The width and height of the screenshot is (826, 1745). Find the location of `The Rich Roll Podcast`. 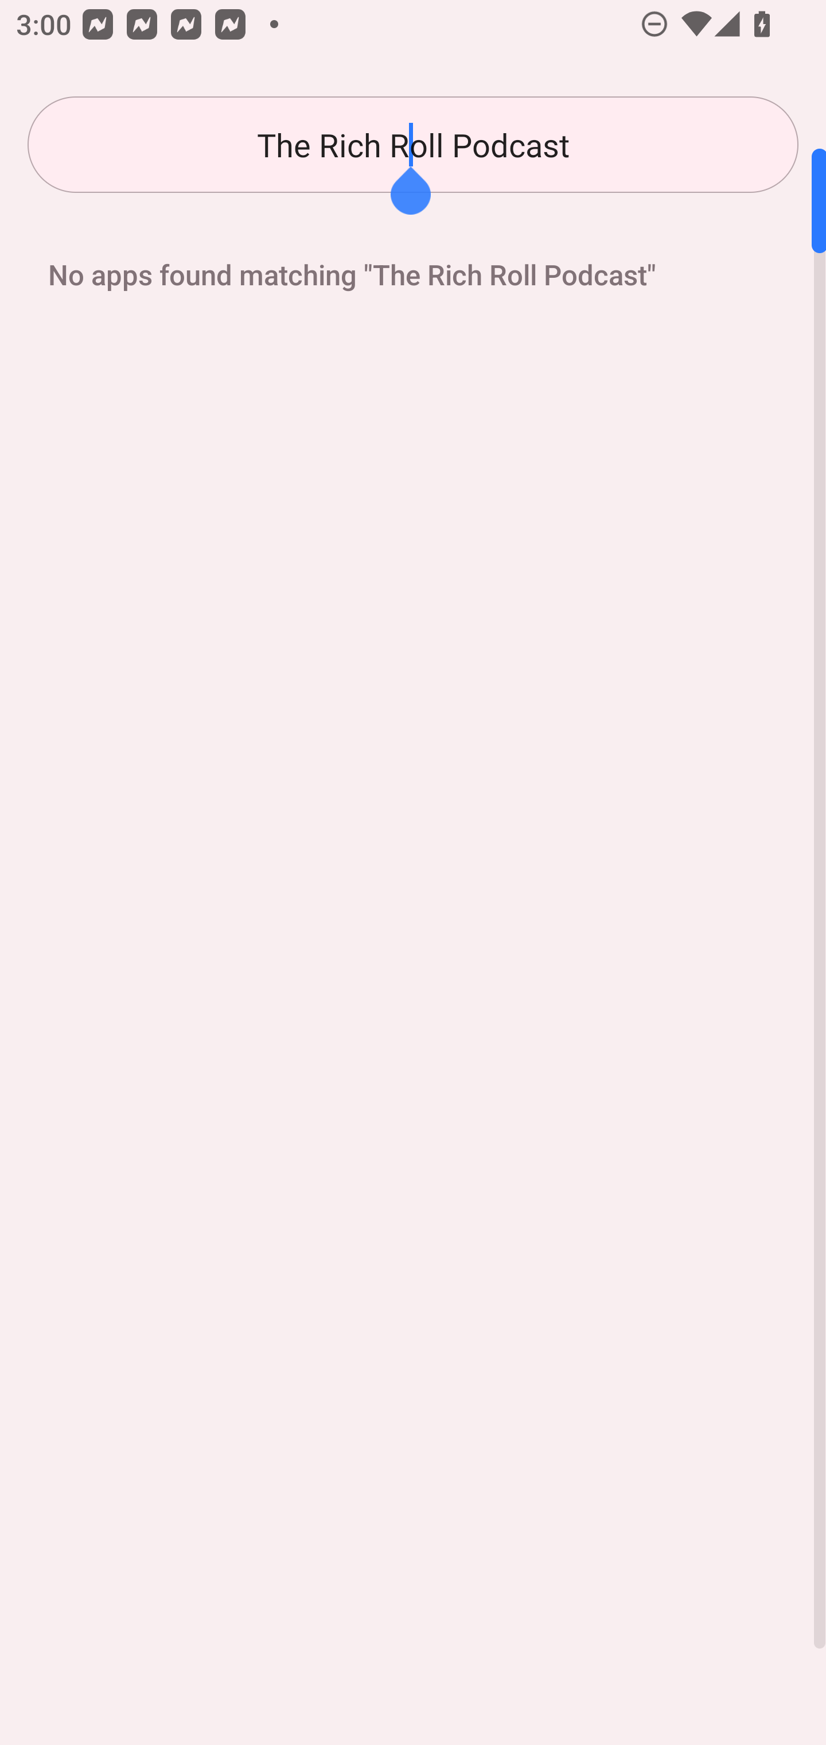

The Rich Roll Podcast is located at coordinates (413, 145).